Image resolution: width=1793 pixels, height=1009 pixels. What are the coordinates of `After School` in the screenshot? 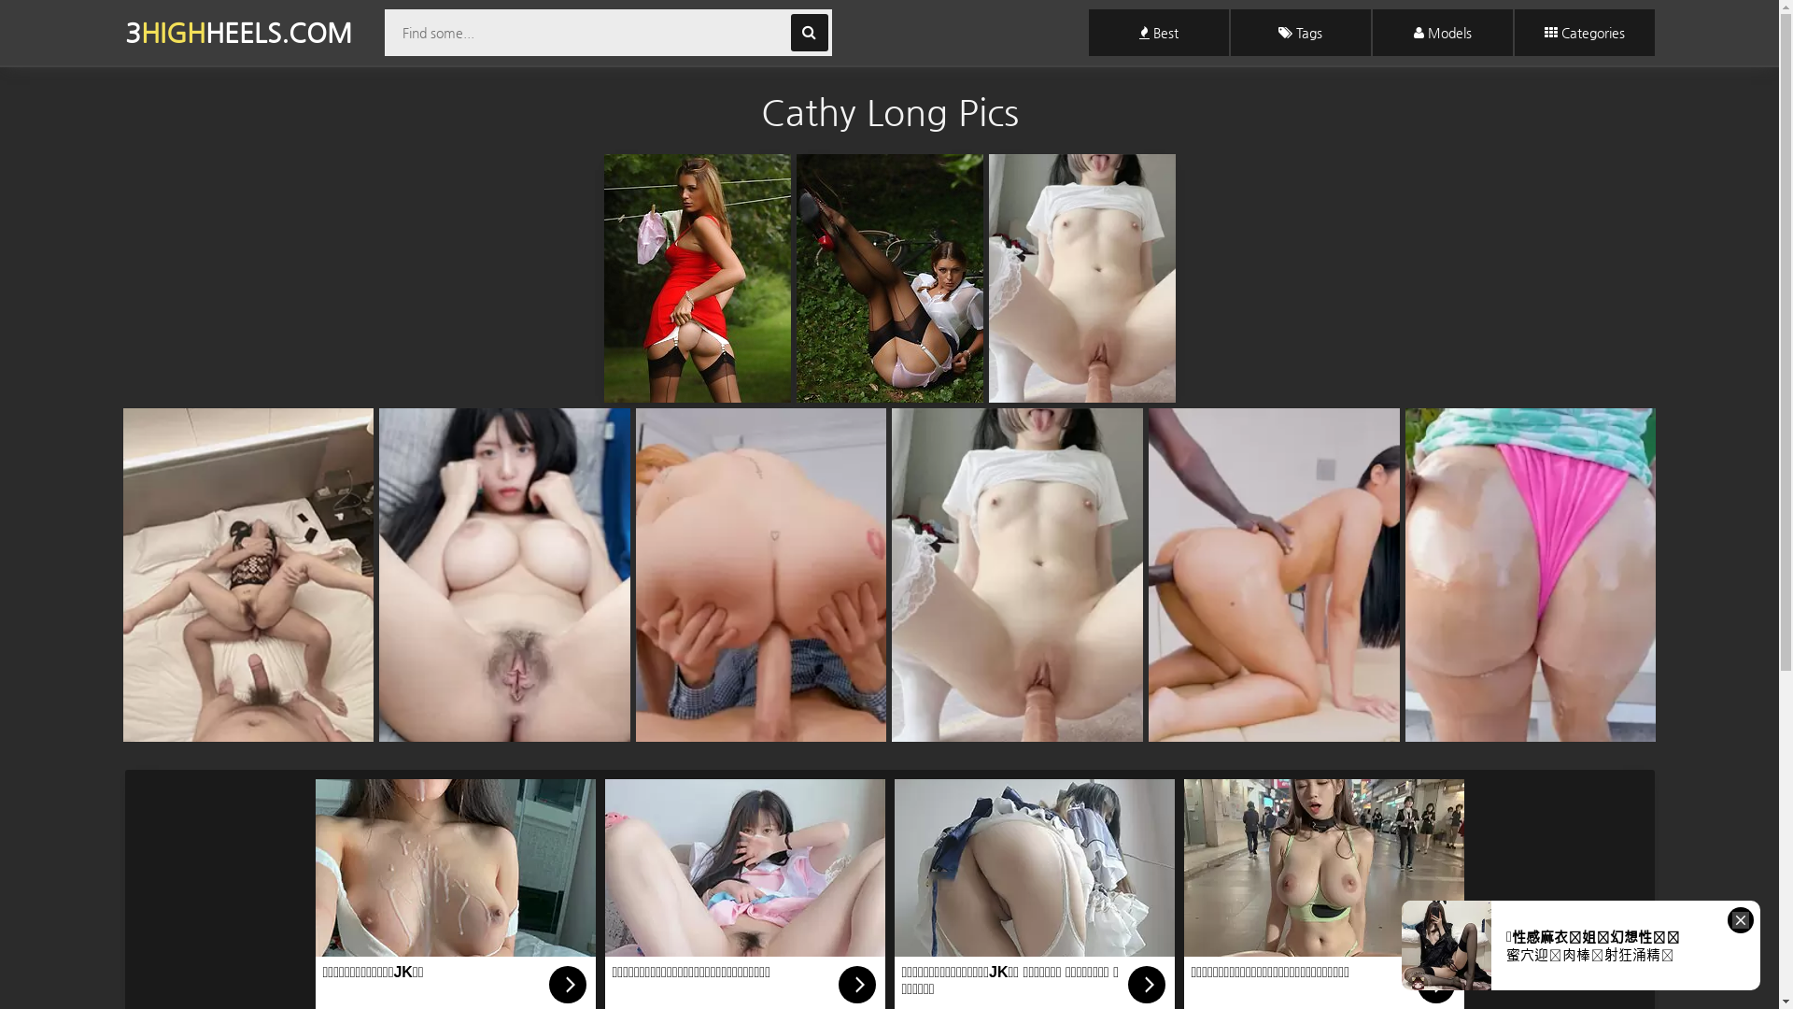 It's located at (889, 278).